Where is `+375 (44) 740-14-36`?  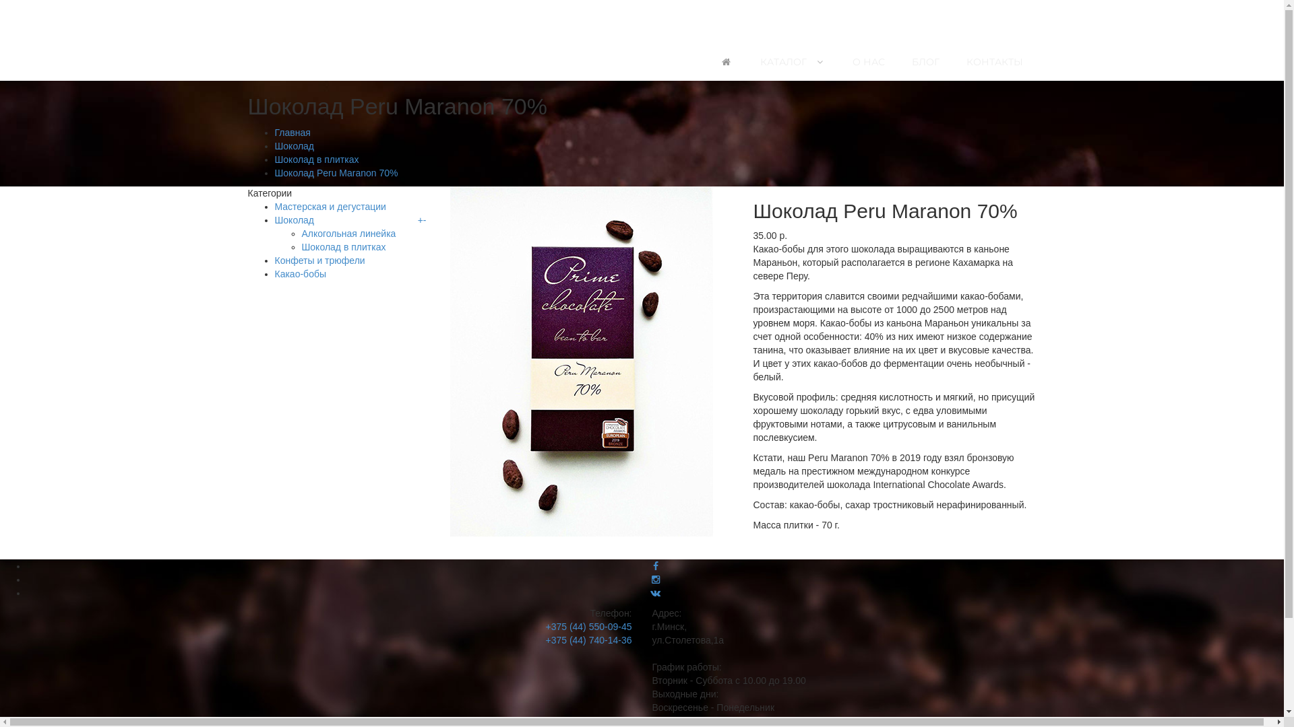
+375 (44) 740-14-36 is located at coordinates (588, 640).